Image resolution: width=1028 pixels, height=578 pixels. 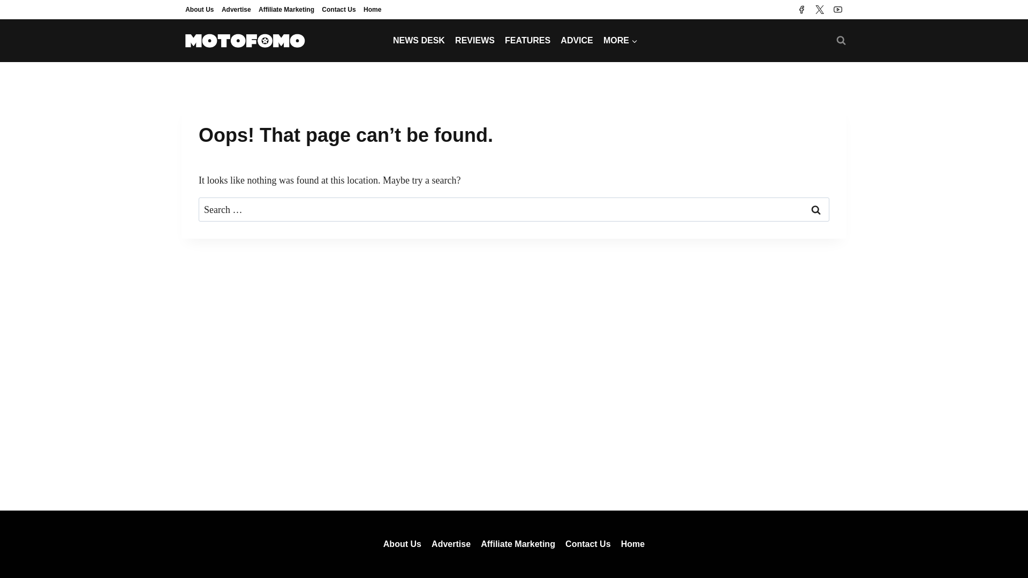 I want to click on Search, so click(x=816, y=209).